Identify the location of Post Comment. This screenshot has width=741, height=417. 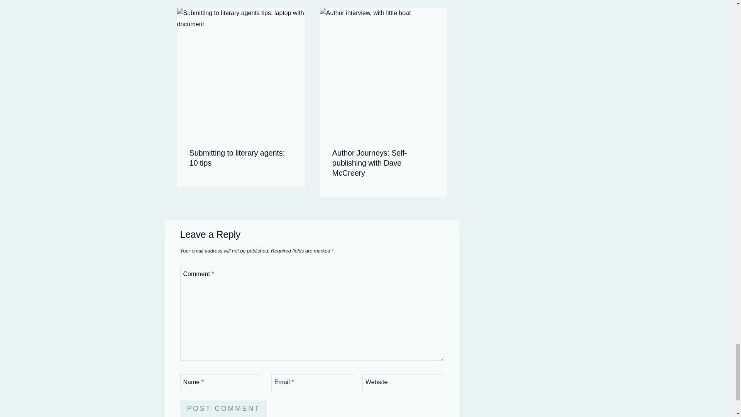
(223, 409).